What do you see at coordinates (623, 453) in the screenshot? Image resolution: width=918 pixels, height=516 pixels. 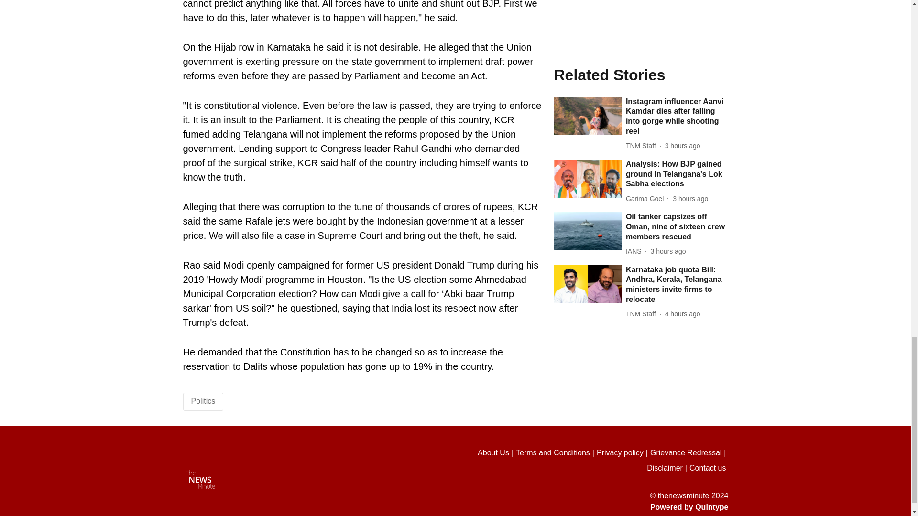 I see `Privacy policy` at bounding box center [623, 453].